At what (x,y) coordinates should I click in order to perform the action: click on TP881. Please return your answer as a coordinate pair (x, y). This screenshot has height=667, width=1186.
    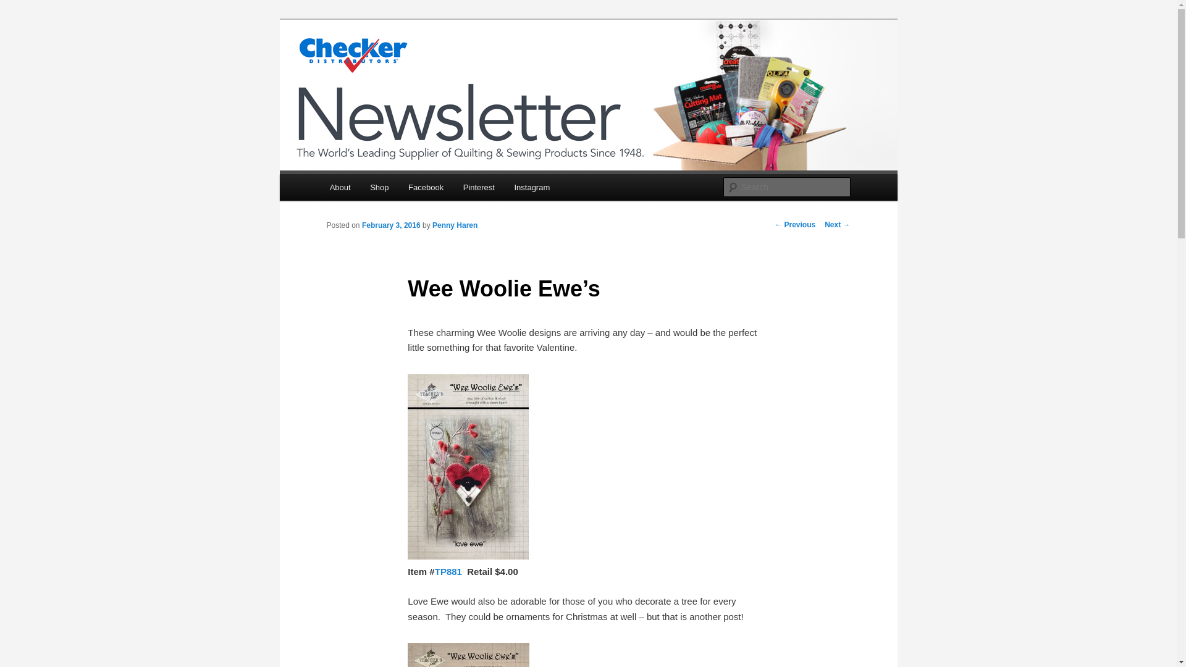
    Looking at the image, I should click on (448, 571).